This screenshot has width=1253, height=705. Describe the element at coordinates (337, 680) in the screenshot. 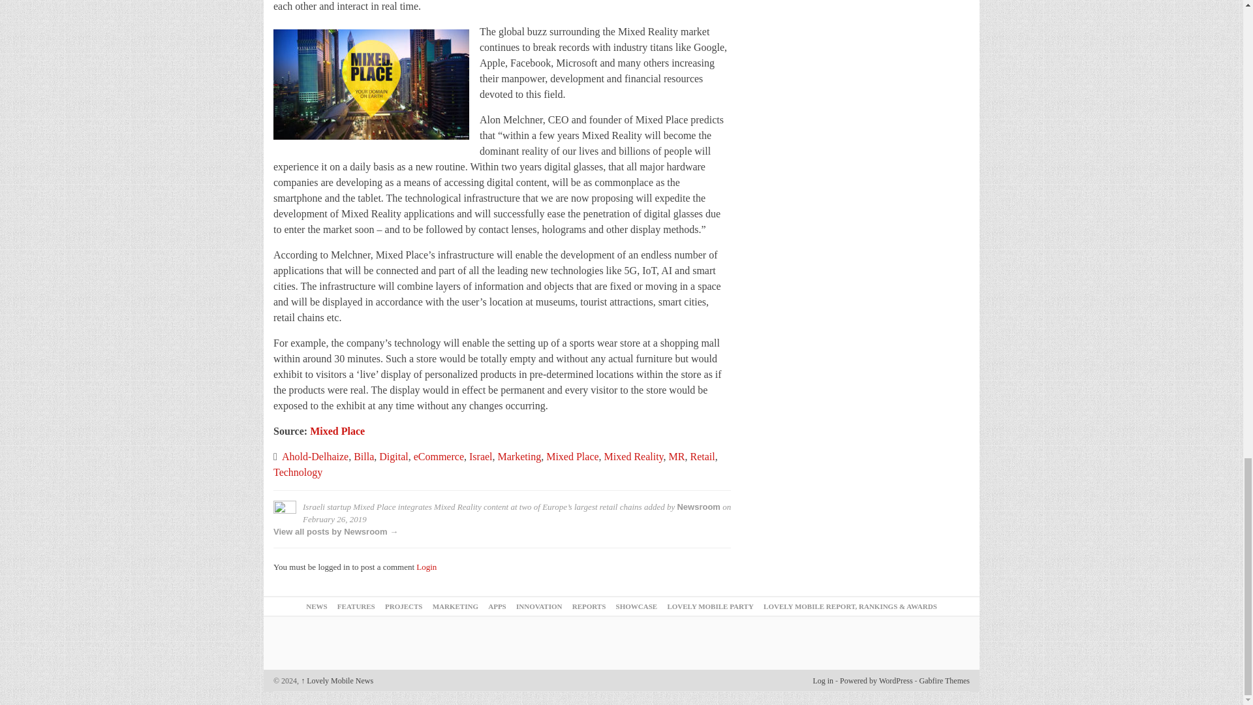

I see `Lovely Mobile News` at that location.